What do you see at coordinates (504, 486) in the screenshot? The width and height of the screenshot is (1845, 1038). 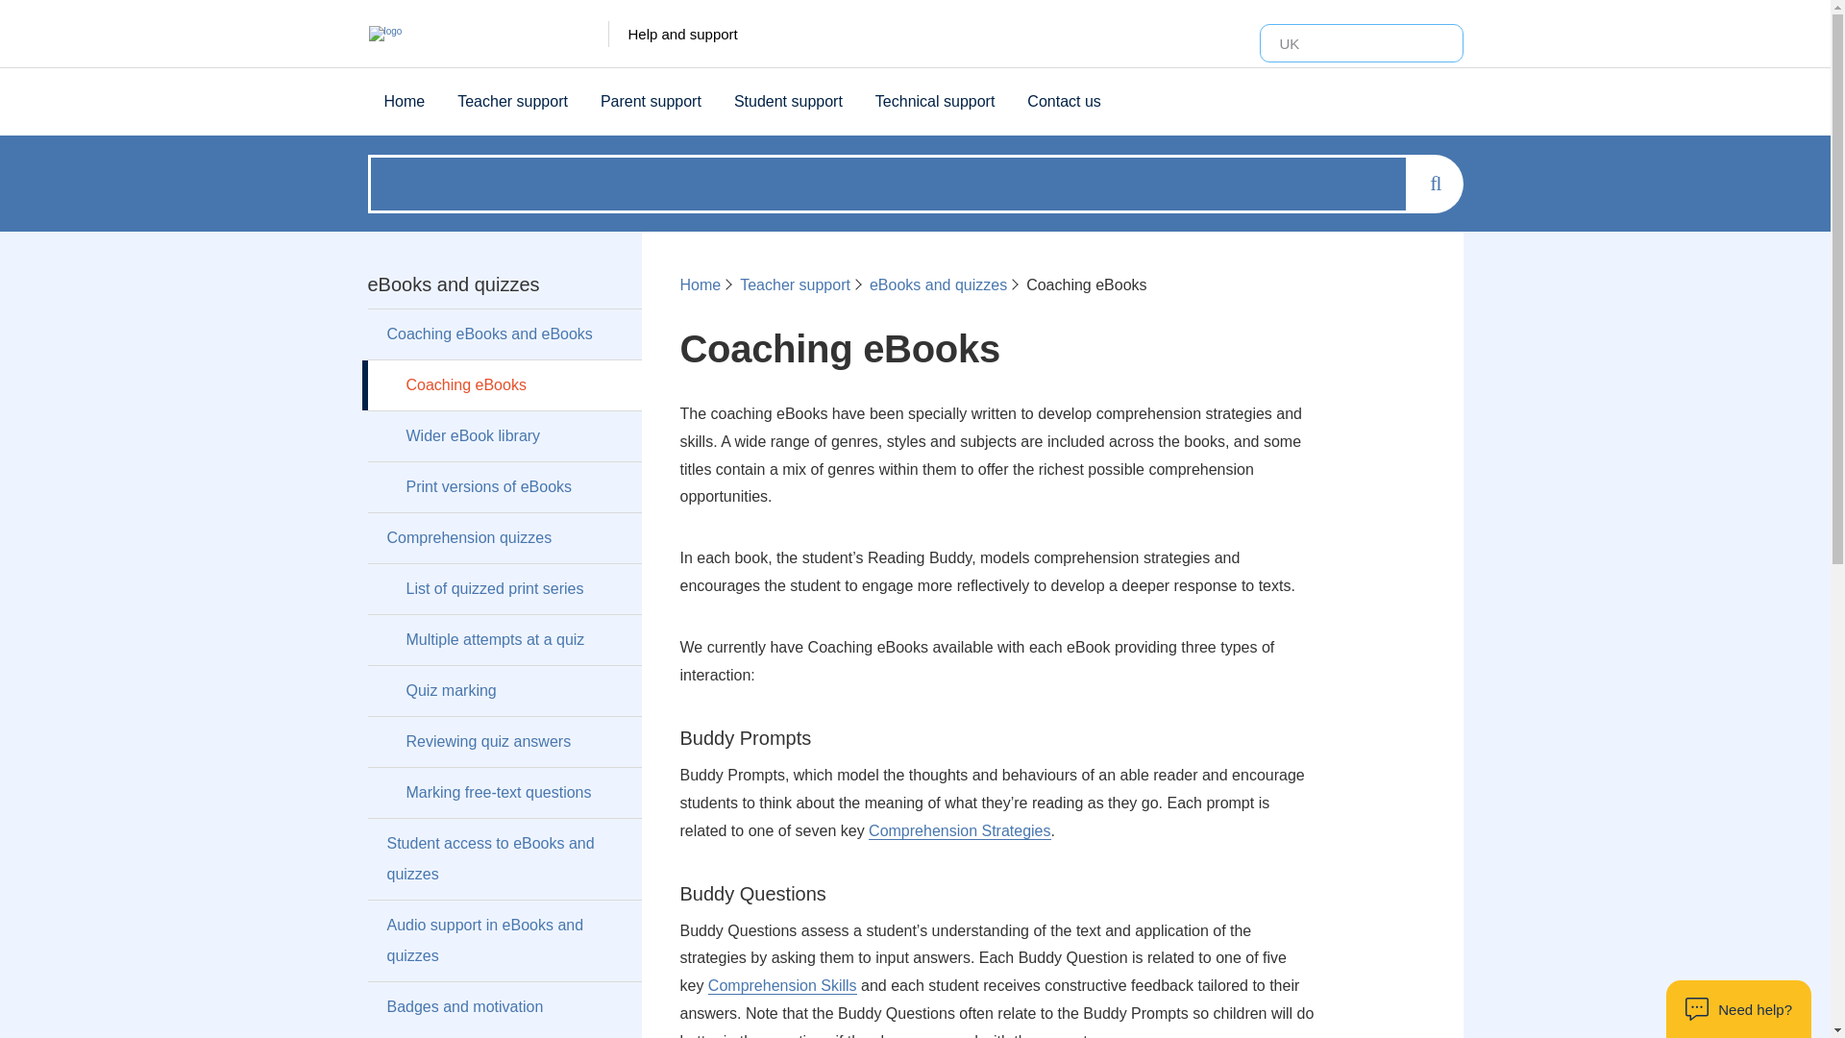 I see `Print versions of eBooks` at bounding box center [504, 486].